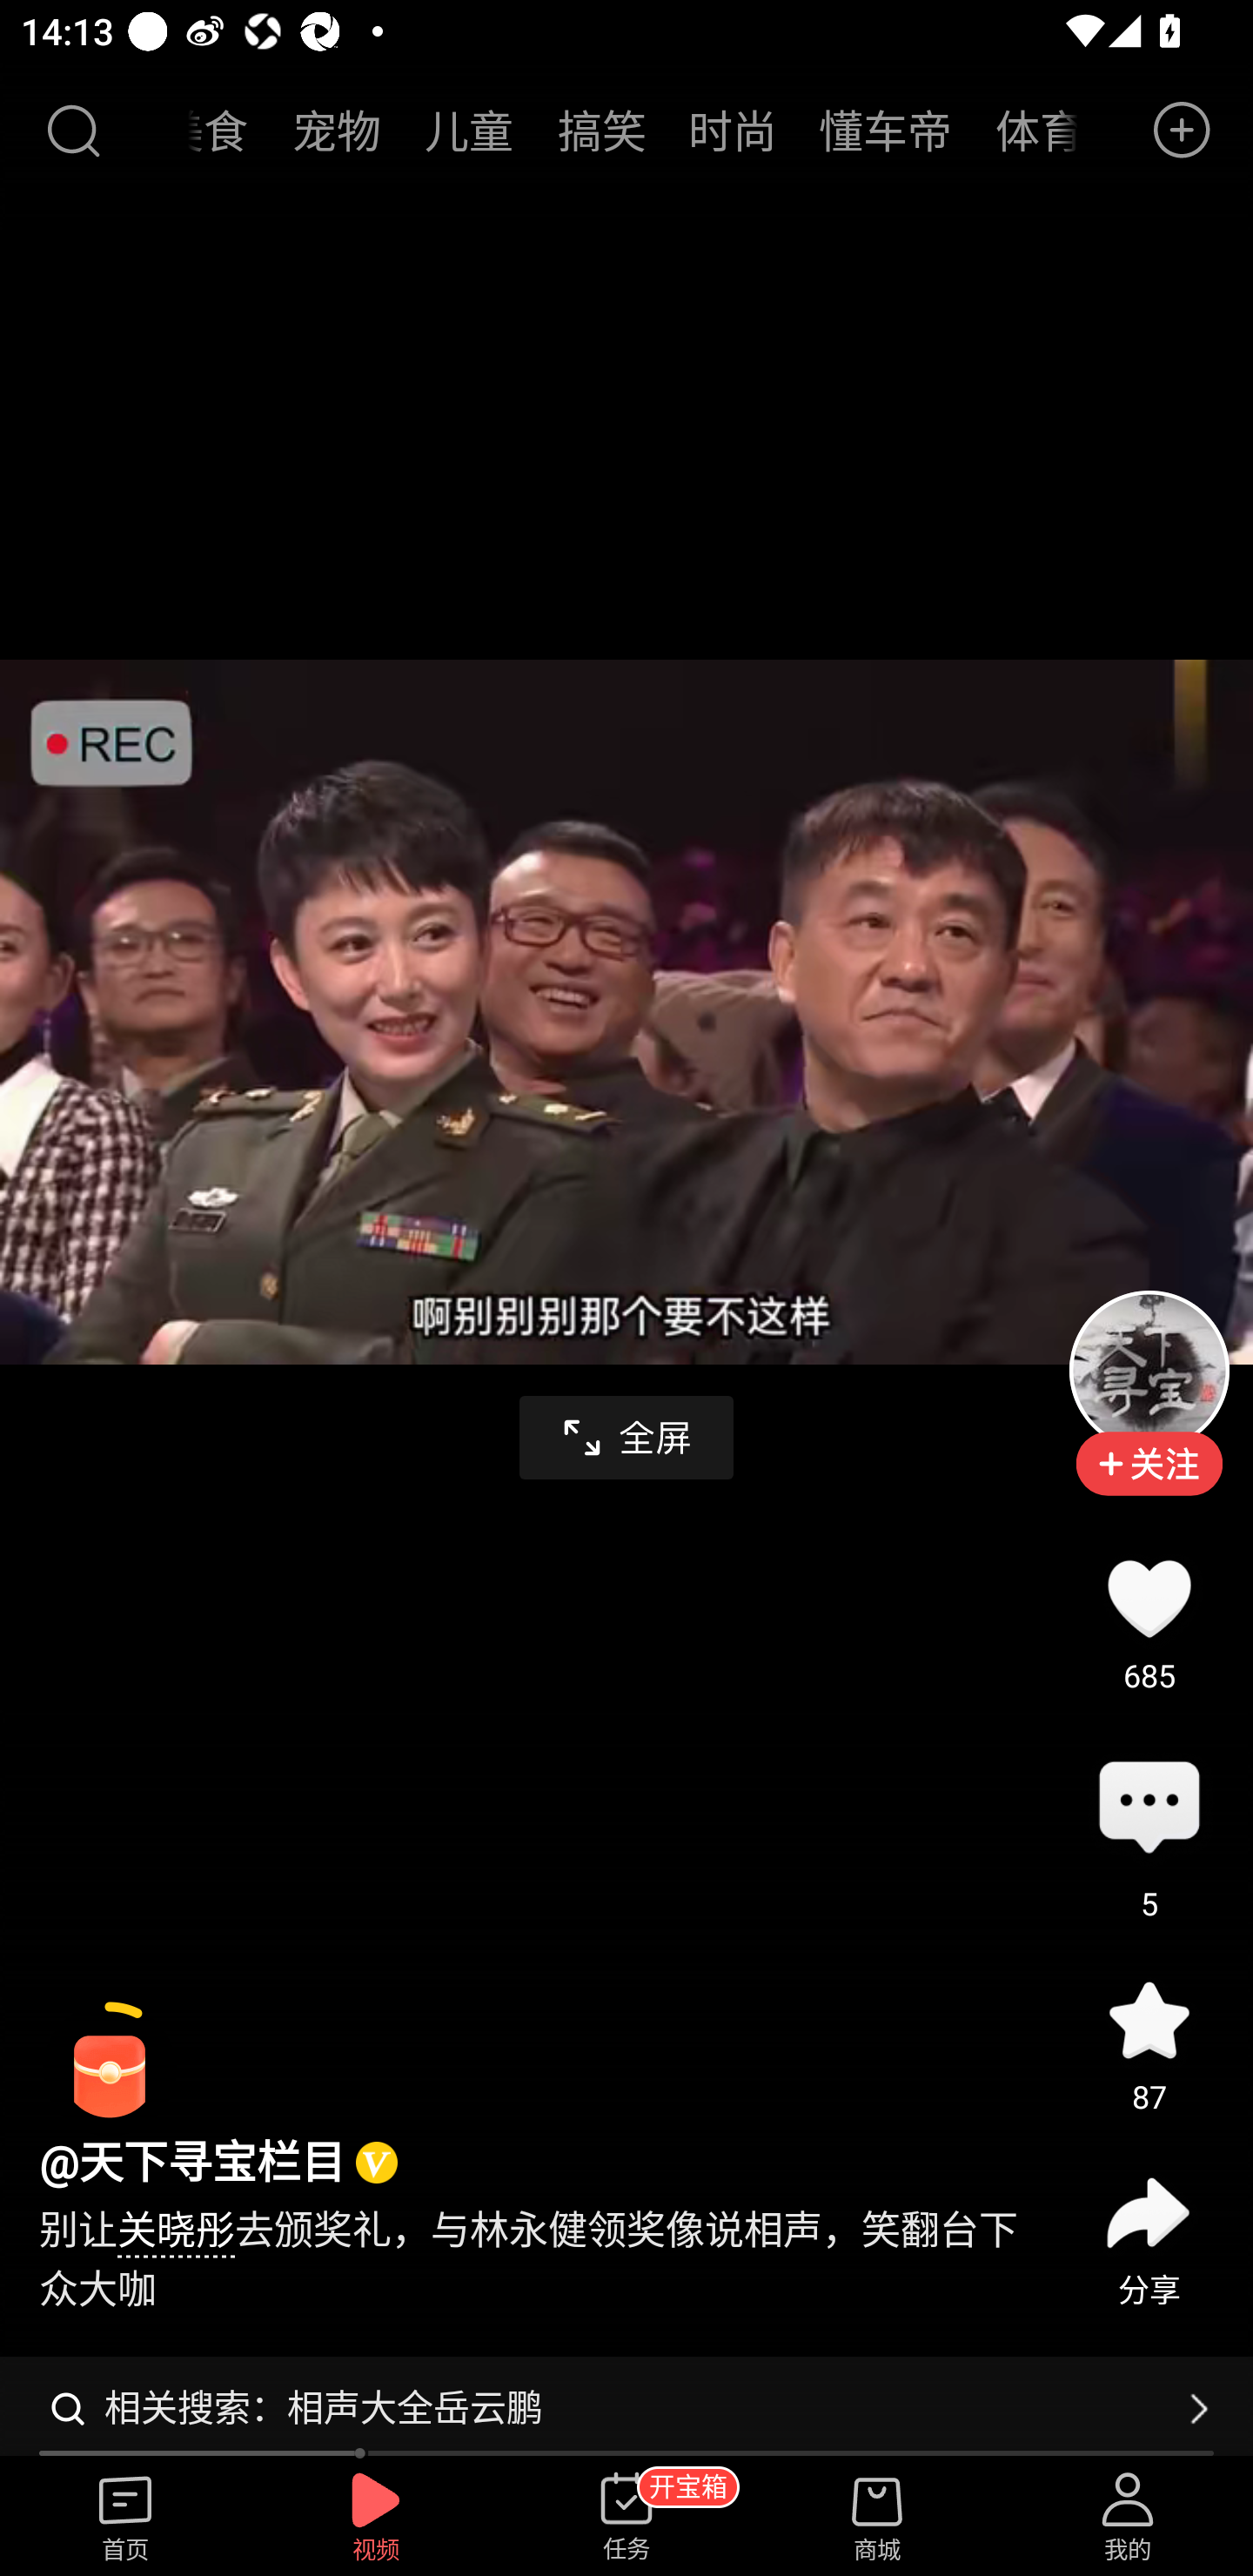 Image resolution: width=1253 pixels, height=2576 pixels. Describe the element at coordinates (884, 130) in the screenshot. I see `懂车帝` at that location.